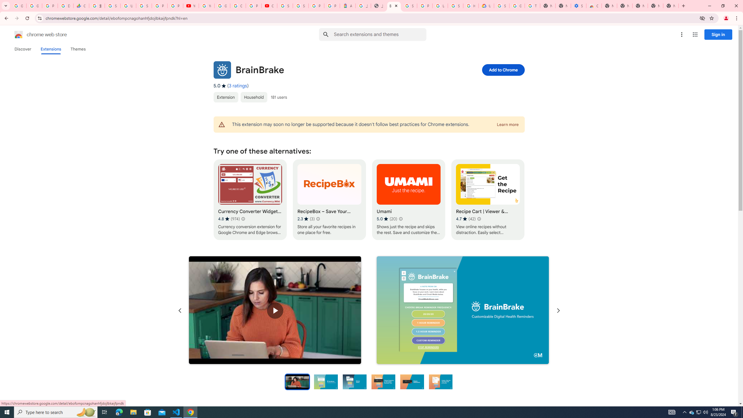  I want to click on Item media 2 screenshot, so click(463, 311).